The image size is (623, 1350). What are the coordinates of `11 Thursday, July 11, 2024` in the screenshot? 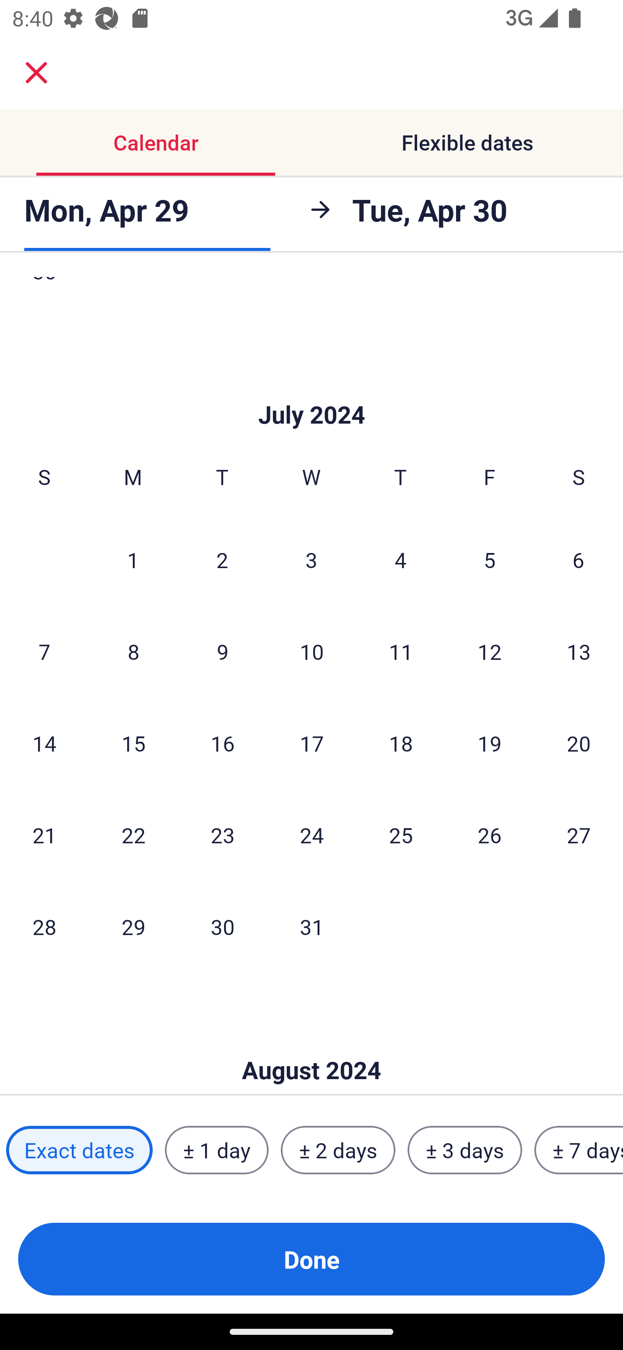 It's located at (401, 651).